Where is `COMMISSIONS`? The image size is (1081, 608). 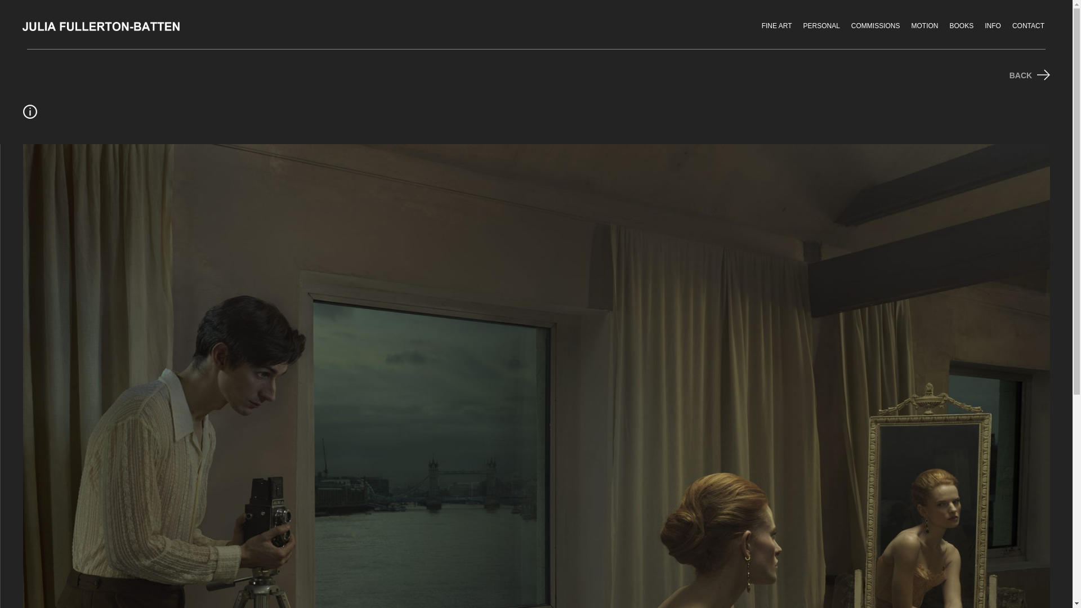 COMMISSIONS is located at coordinates (875, 26).